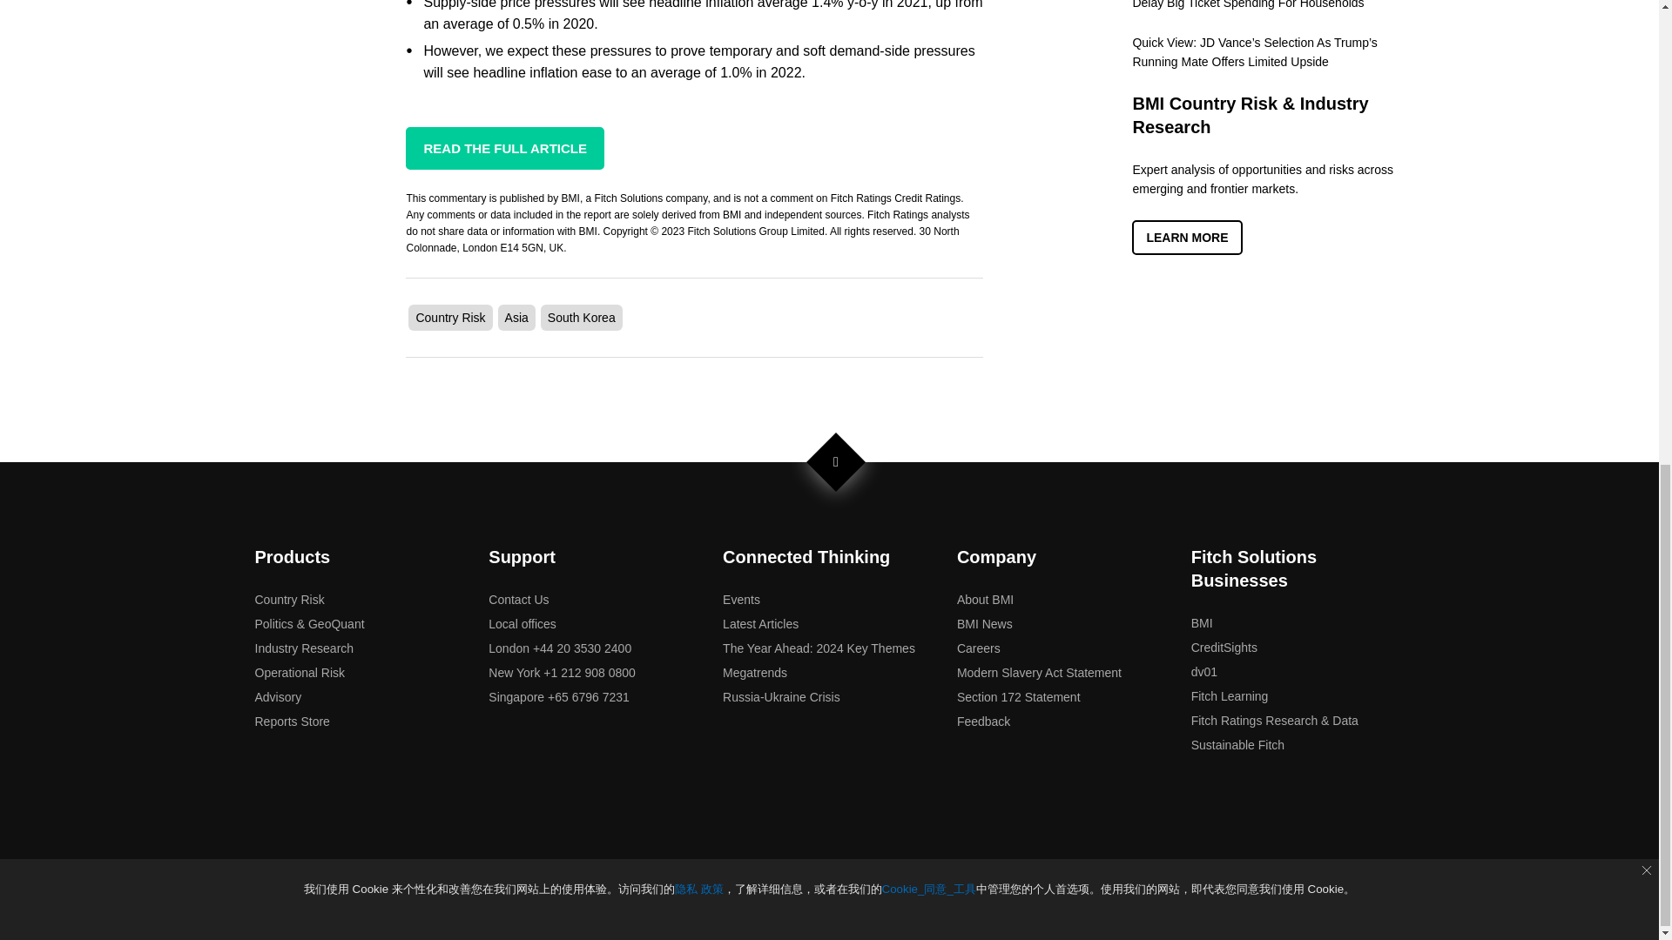 Image resolution: width=1672 pixels, height=940 pixels. I want to click on Asia, so click(516, 317).